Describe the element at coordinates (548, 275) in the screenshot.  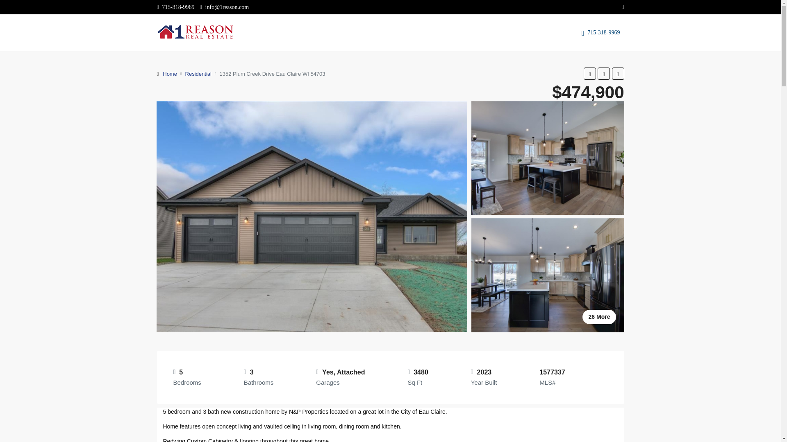
I see `26 More` at that location.